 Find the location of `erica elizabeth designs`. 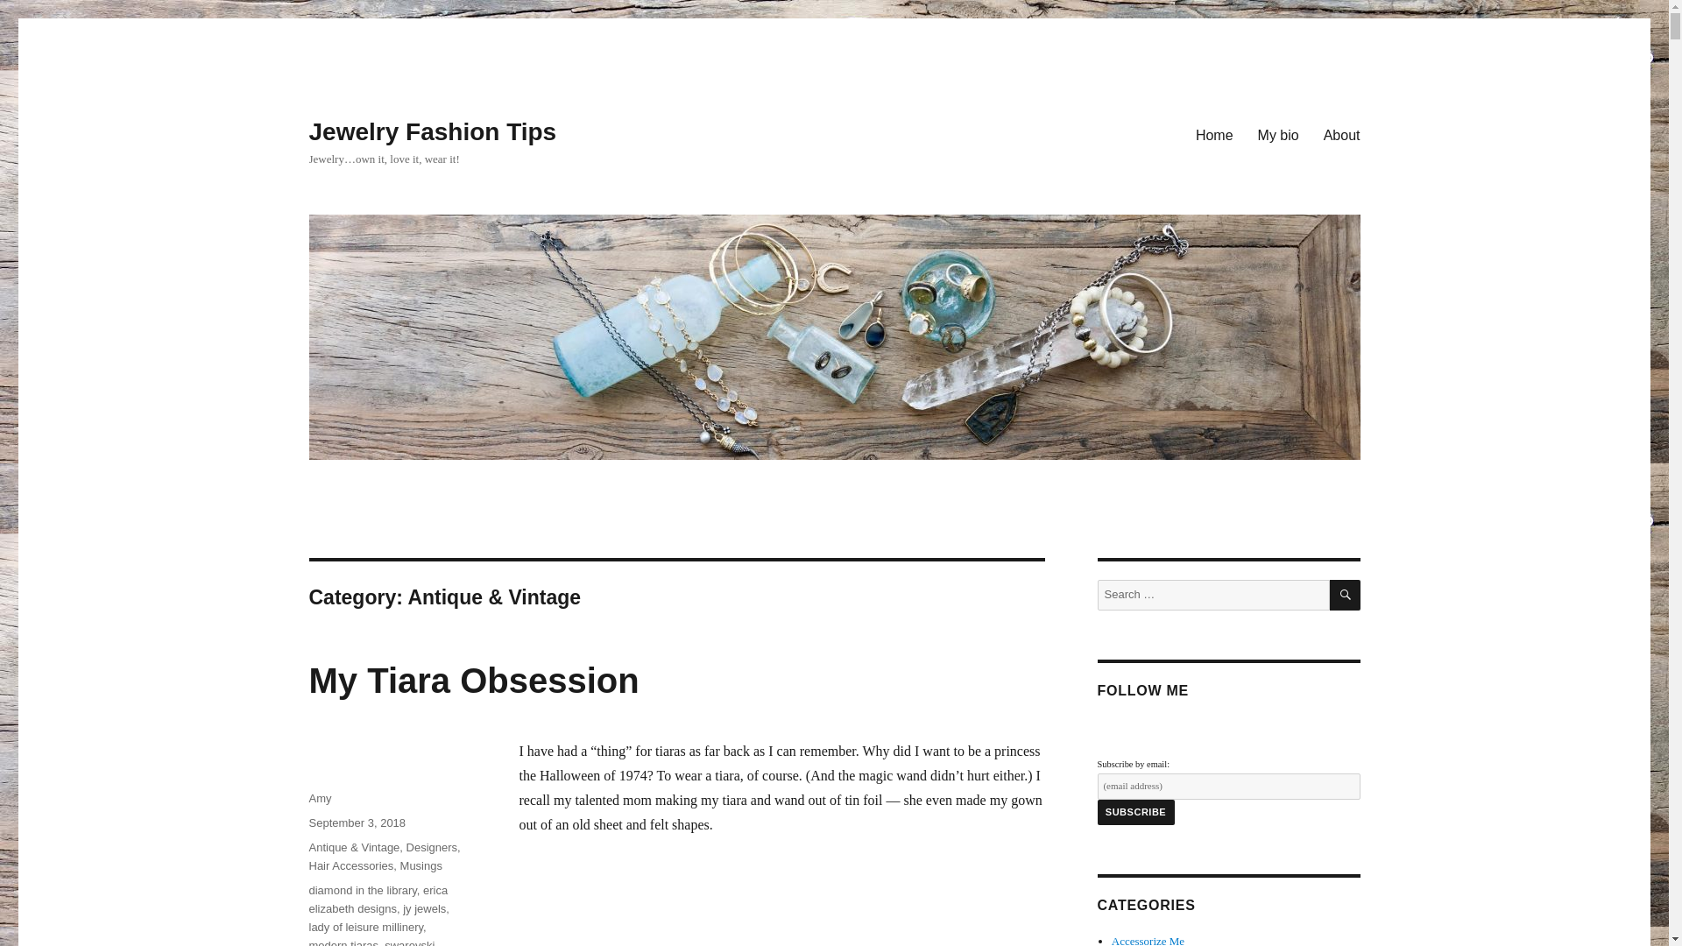

erica elizabeth designs is located at coordinates (377, 899).